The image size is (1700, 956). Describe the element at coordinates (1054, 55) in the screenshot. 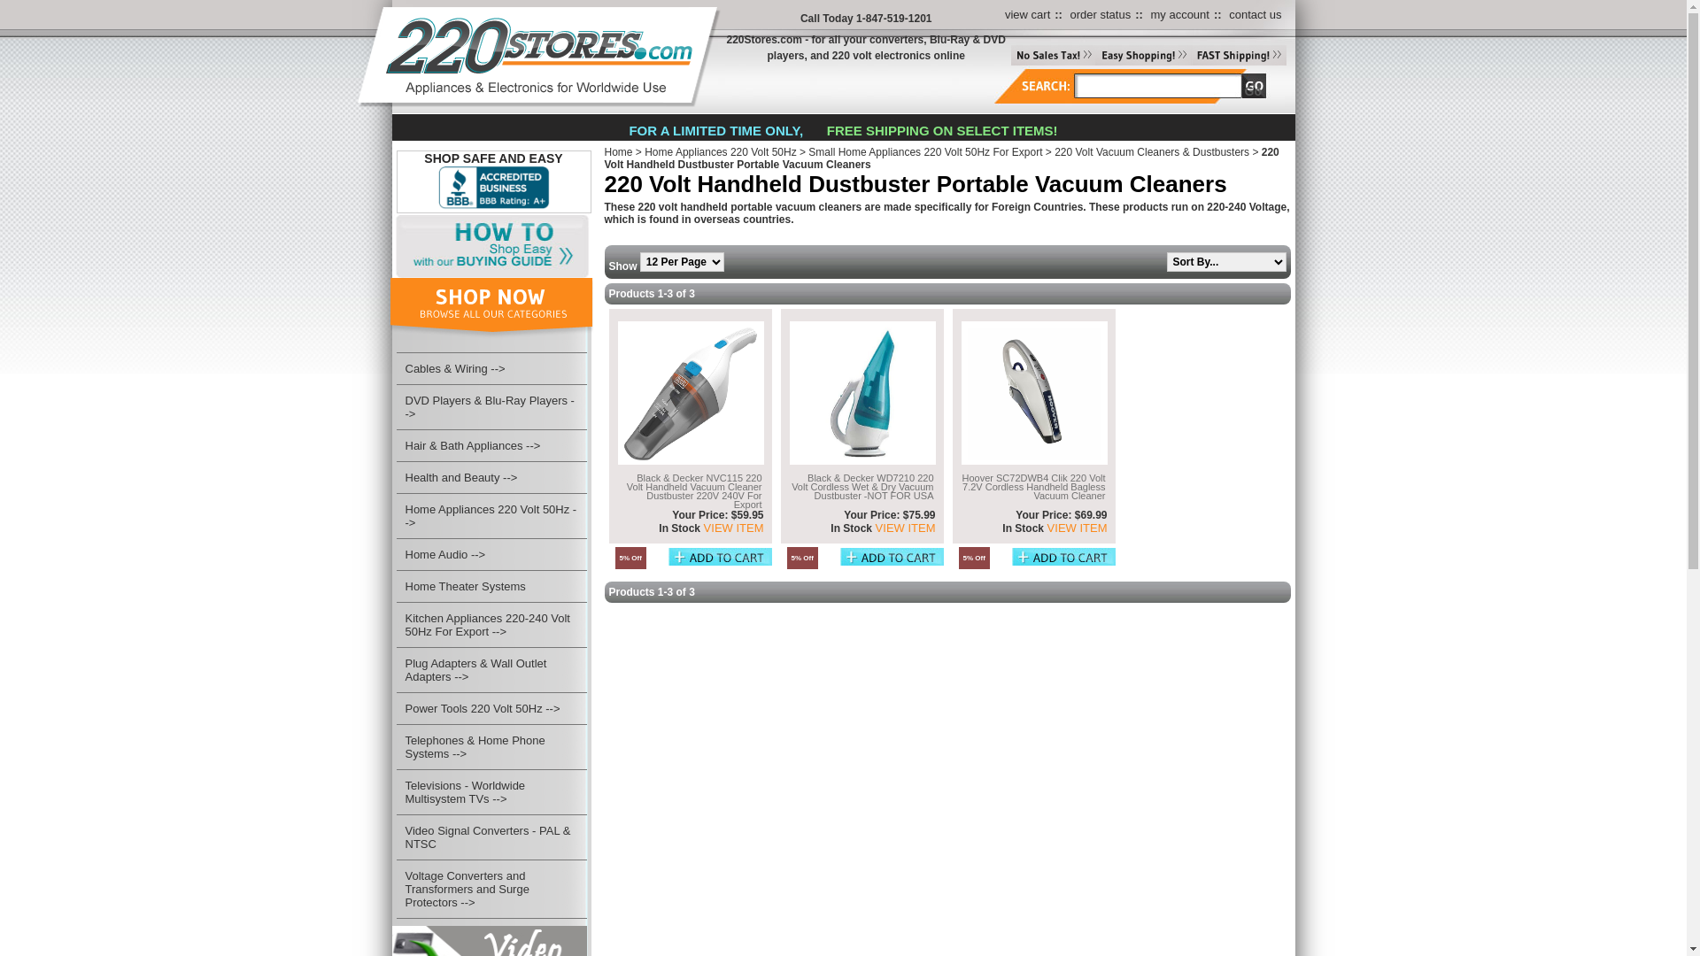

I see `No Sales Tax` at that location.